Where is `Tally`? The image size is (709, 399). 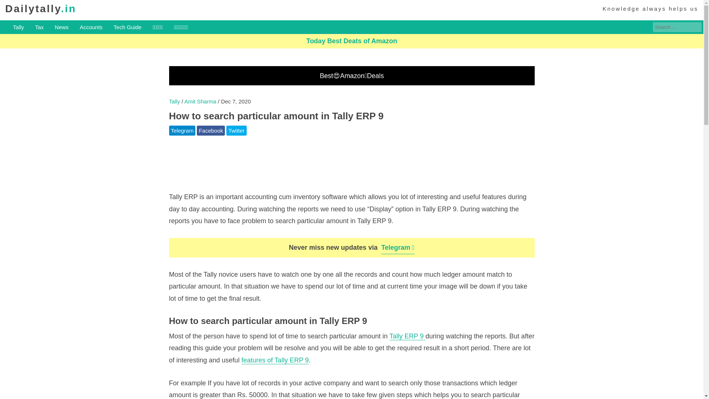
Tally is located at coordinates (174, 101).